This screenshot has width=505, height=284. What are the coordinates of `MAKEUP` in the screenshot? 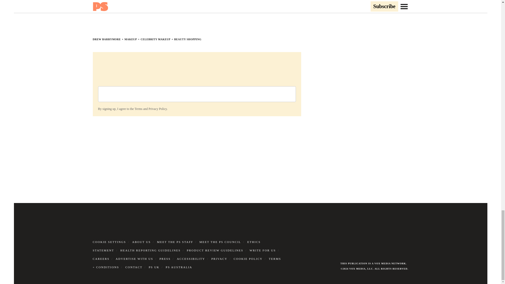 It's located at (130, 39).